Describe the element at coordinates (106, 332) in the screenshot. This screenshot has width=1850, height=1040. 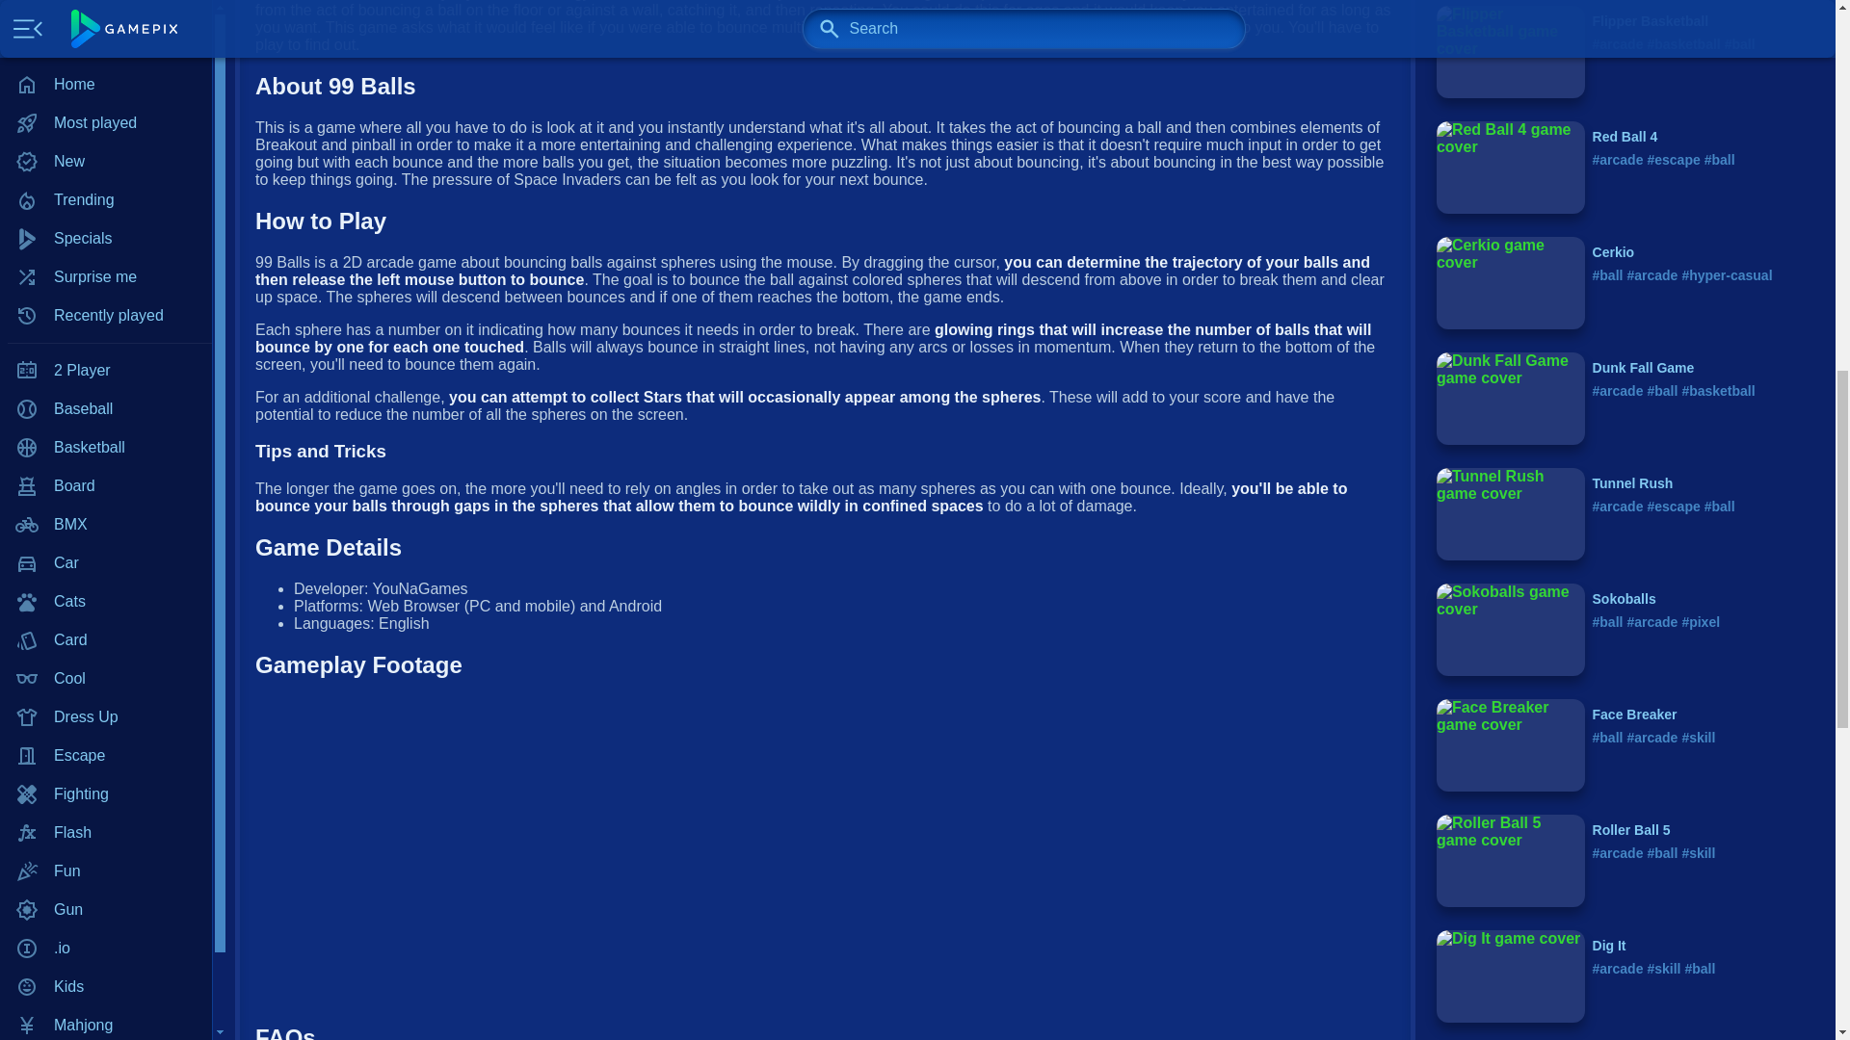
I see `Snake` at that location.